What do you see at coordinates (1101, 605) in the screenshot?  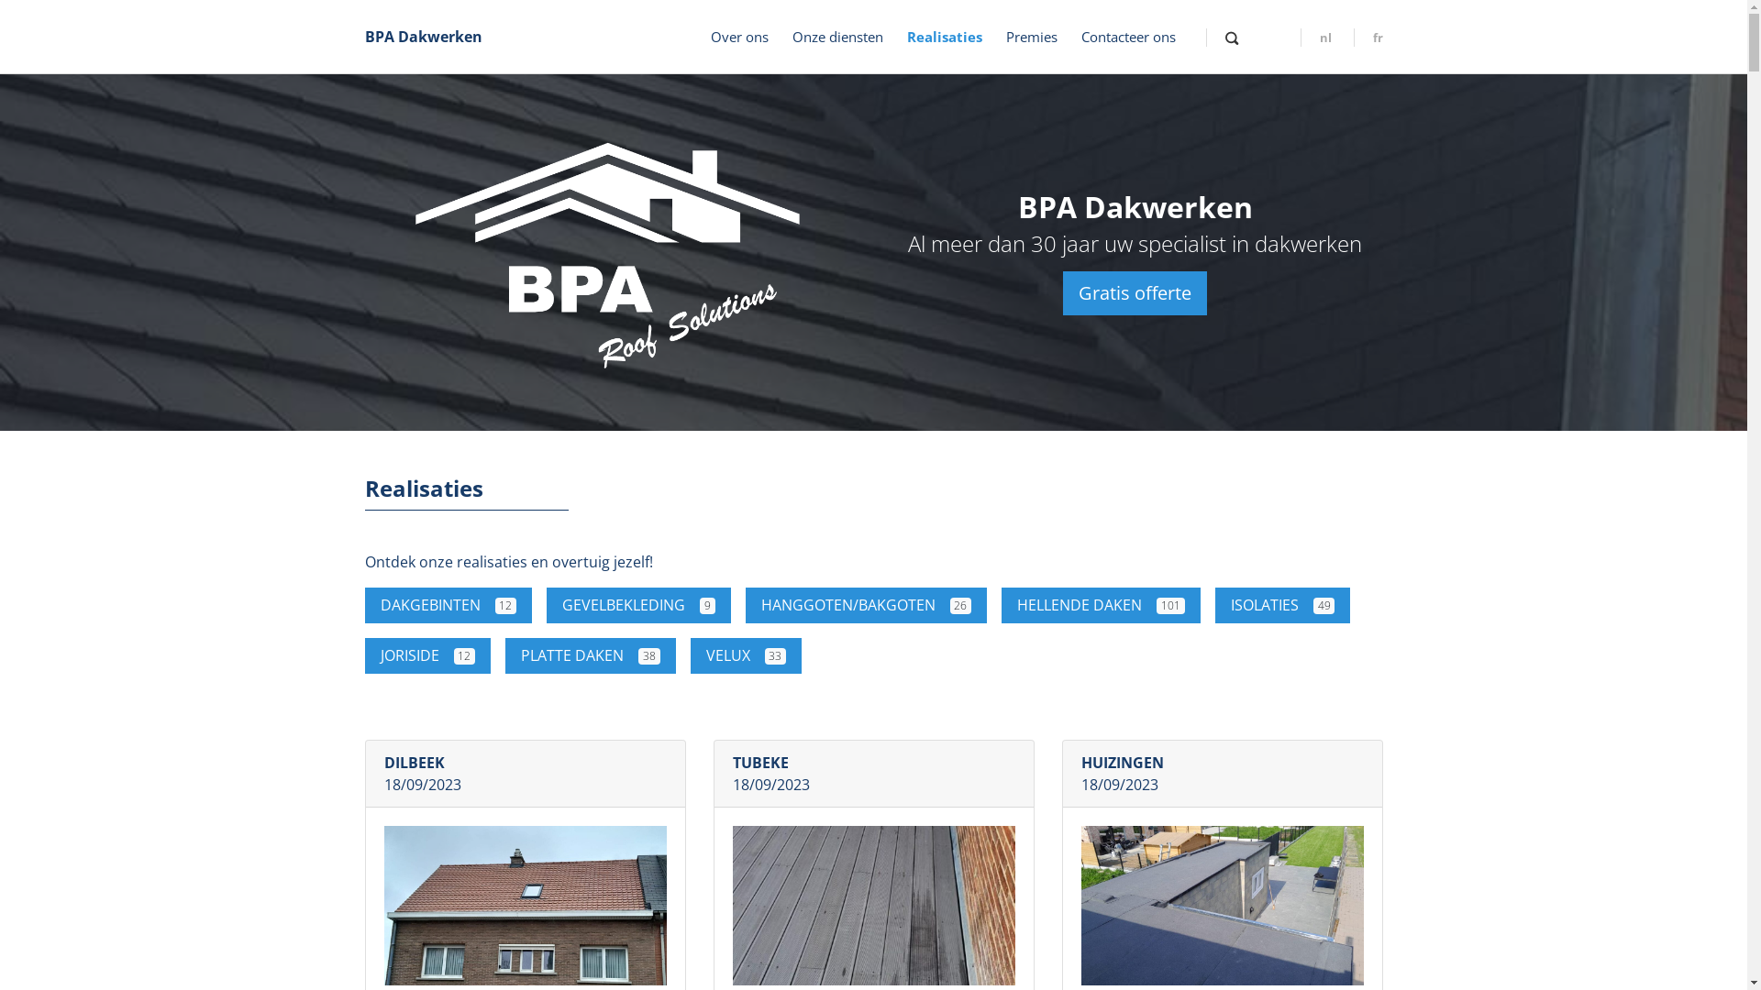 I see `HELLENDE DAKEN    101` at bounding box center [1101, 605].